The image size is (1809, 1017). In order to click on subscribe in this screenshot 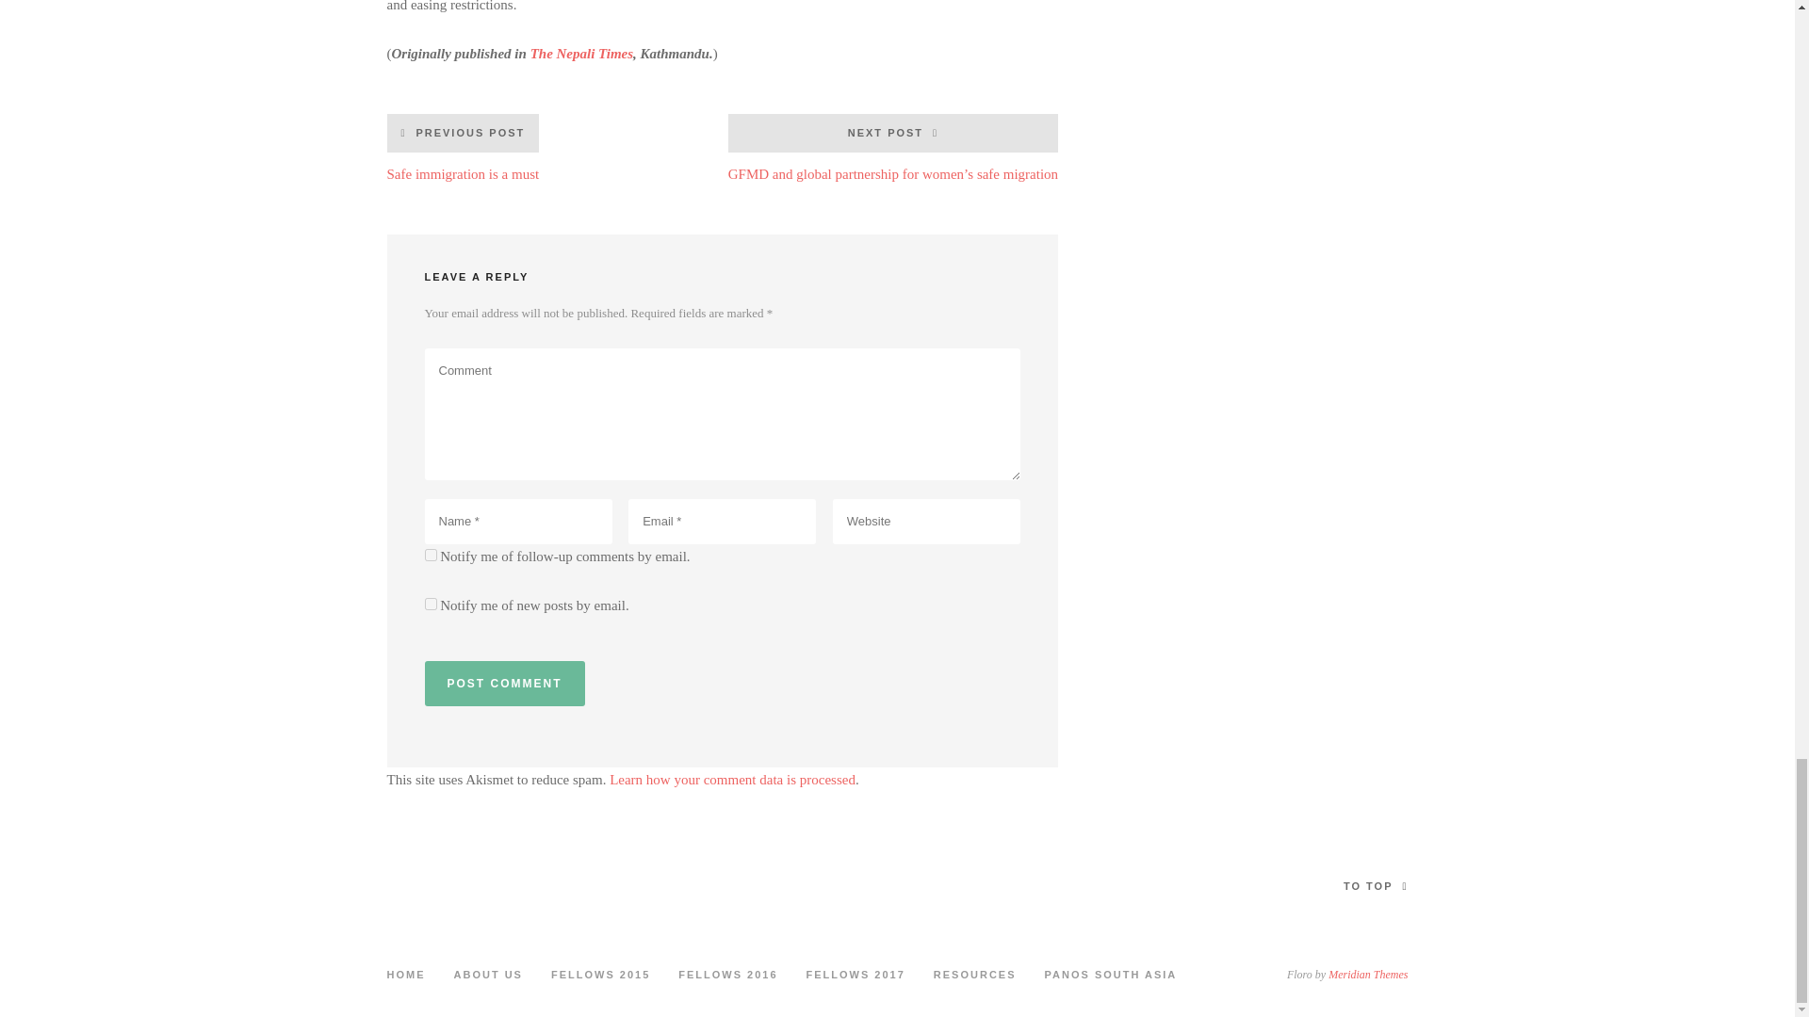, I will do `click(430, 556)`.